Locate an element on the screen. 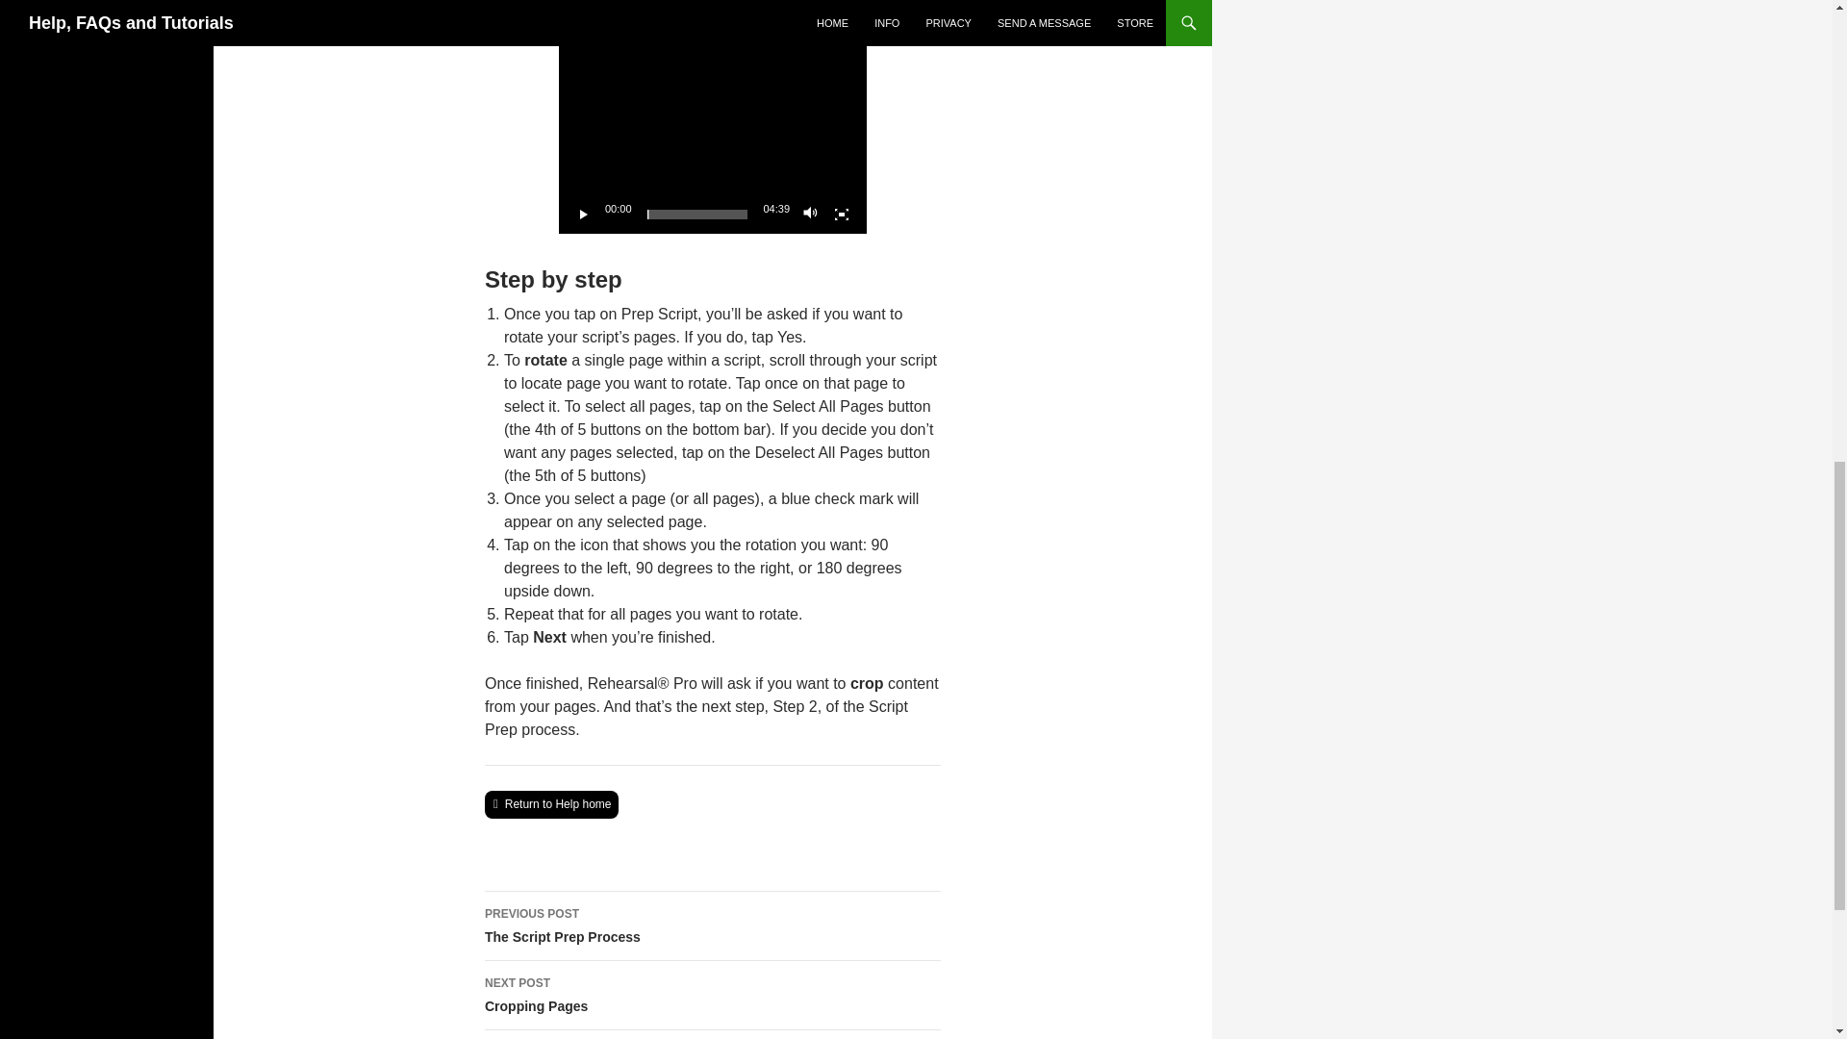  Return to Help home is located at coordinates (810, 214).